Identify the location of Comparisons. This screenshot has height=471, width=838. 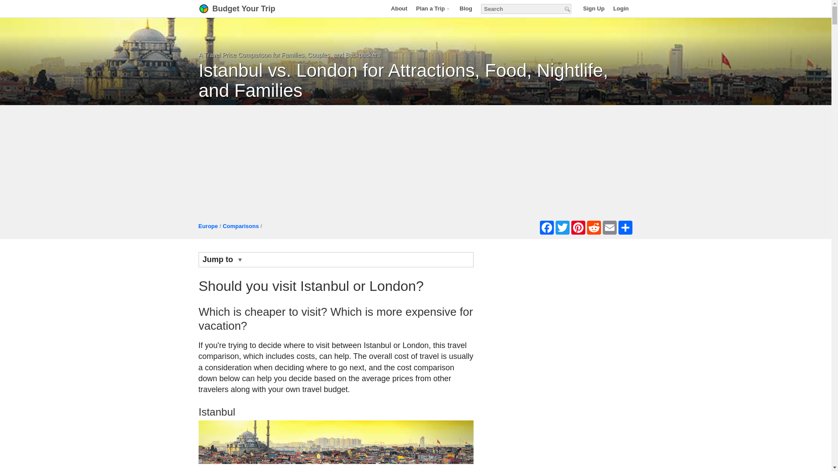
(241, 226).